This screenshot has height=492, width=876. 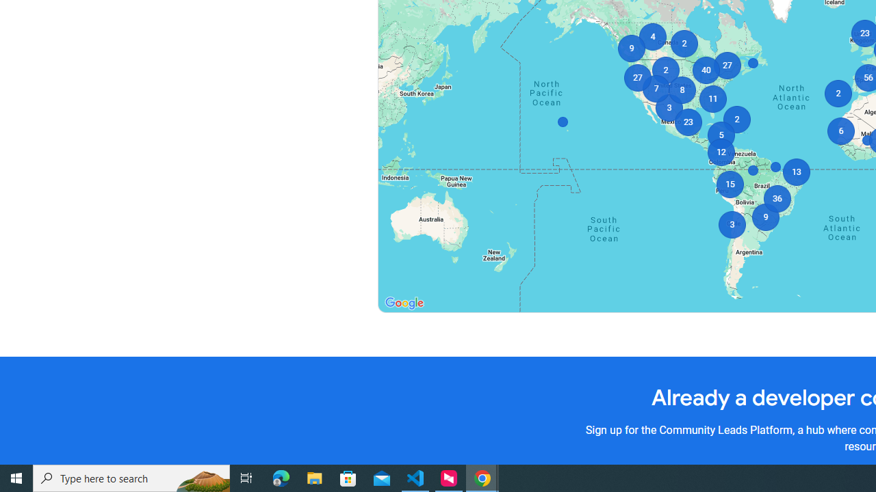 What do you see at coordinates (720, 135) in the screenshot?
I see `5` at bounding box center [720, 135].